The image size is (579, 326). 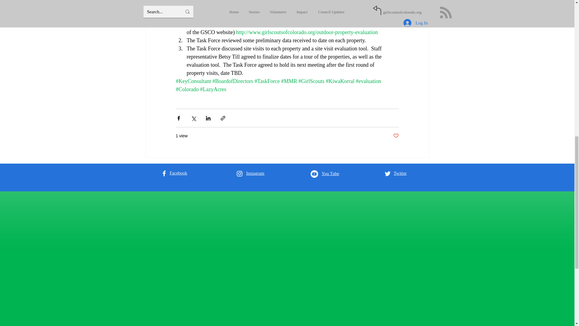 What do you see at coordinates (396, 136) in the screenshot?
I see `Post not marked as liked` at bounding box center [396, 136].